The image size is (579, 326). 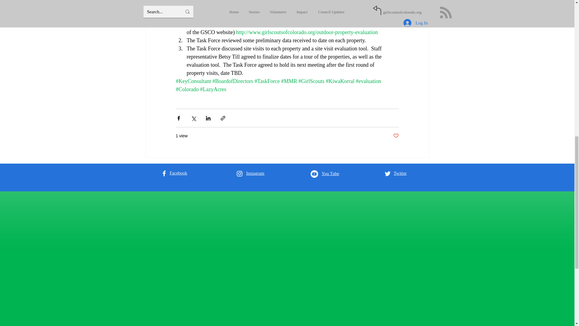 What do you see at coordinates (396, 136) in the screenshot?
I see `Post not marked as liked` at bounding box center [396, 136].